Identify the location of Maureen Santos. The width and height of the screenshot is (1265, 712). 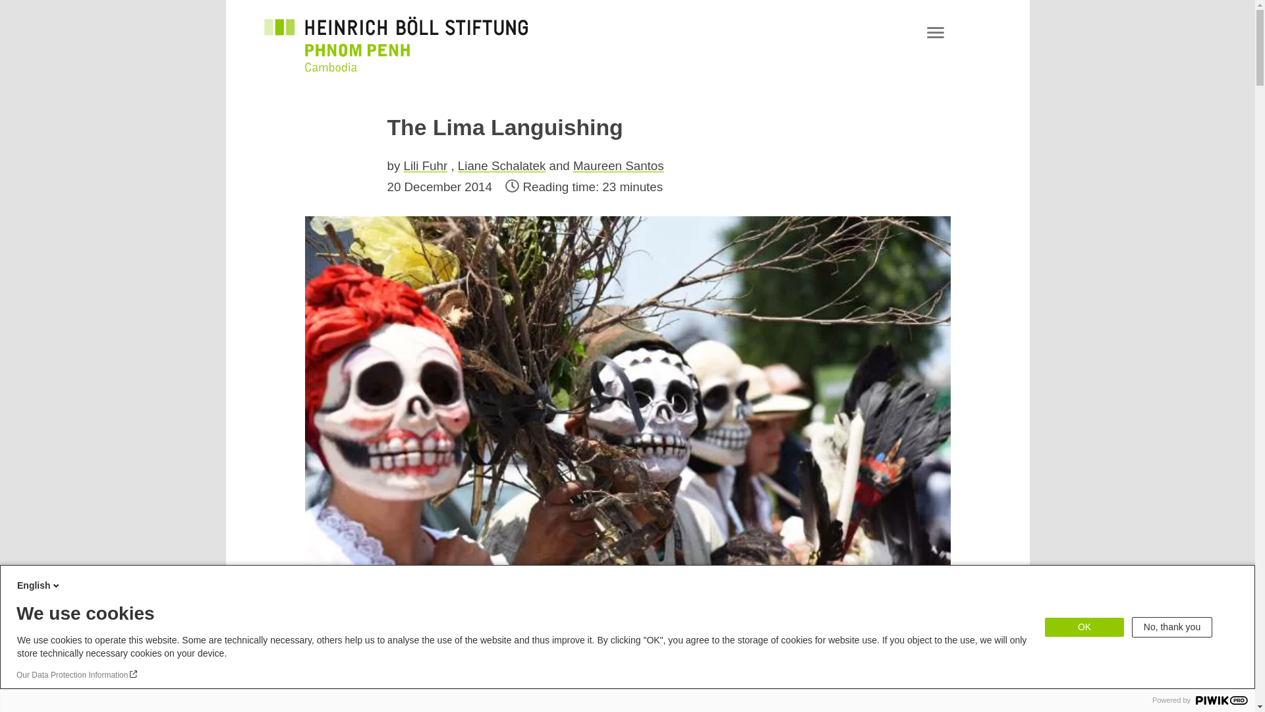
(618, 165).